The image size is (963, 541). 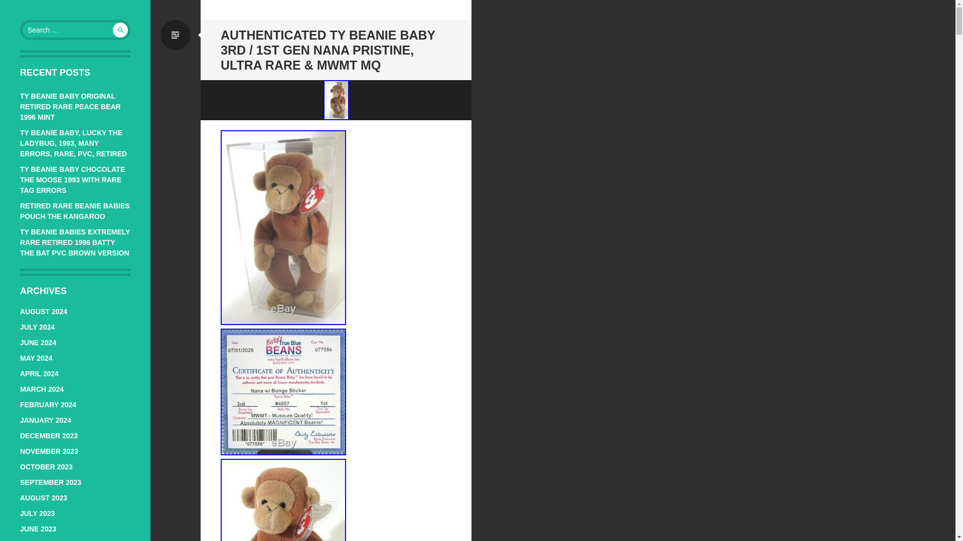 What do you see at coordinates (44, 498) in the screenshot?
I see `AUGUST 2023` at bounding box center [44, 498].